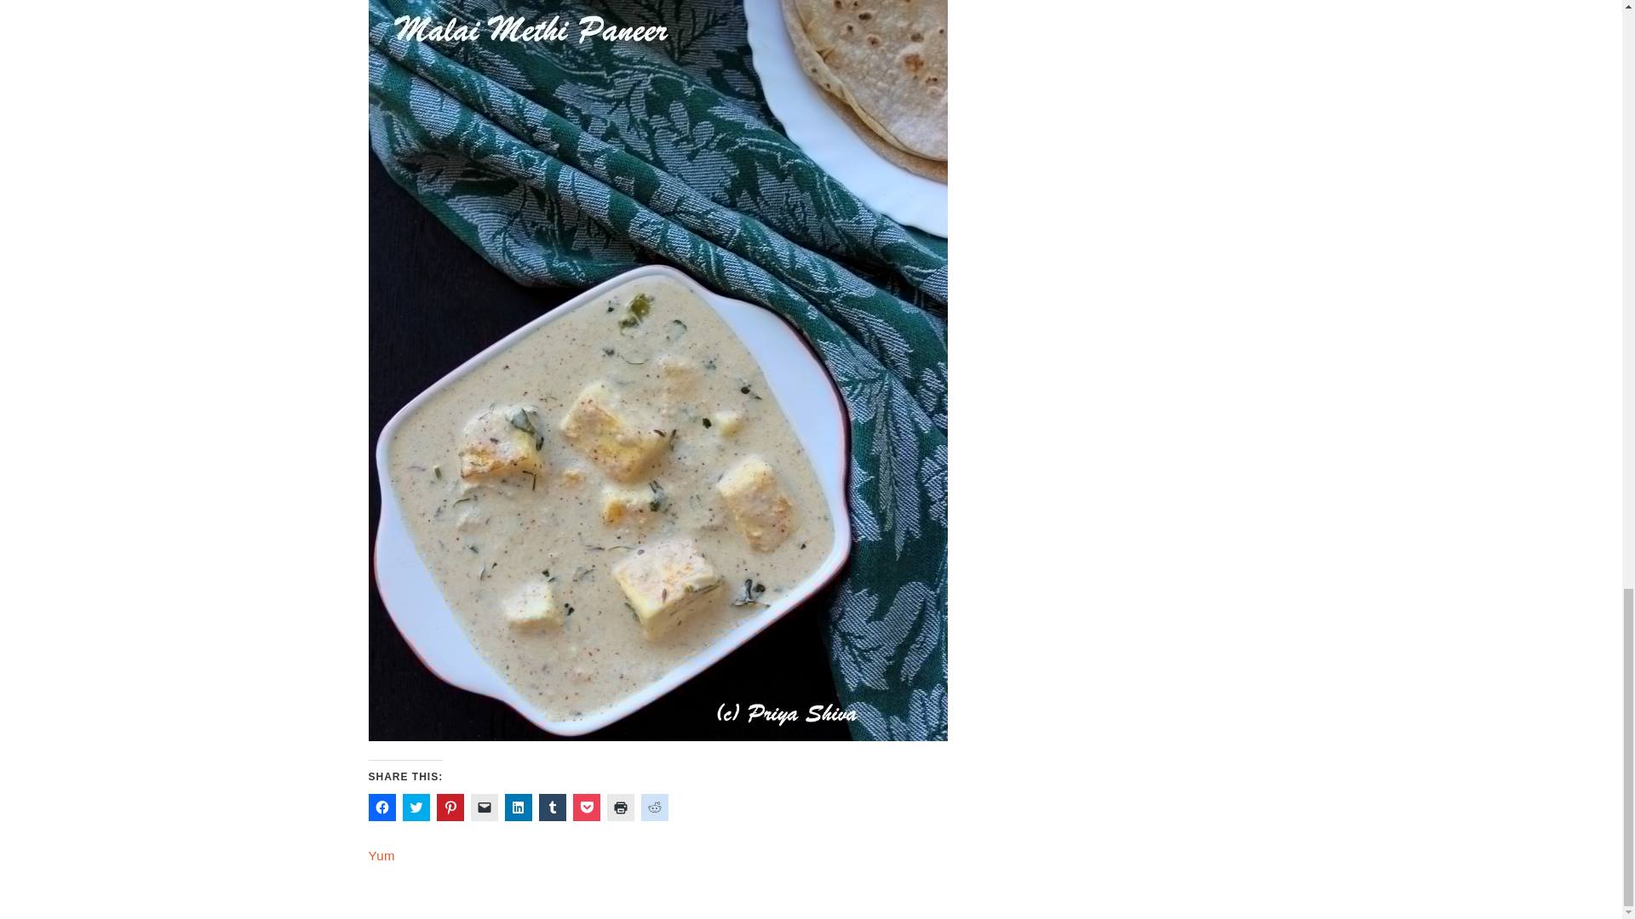  Describe the element at coordinates (484, 808) in the screenshot. I see `Click to email a link to a friend` at that location.